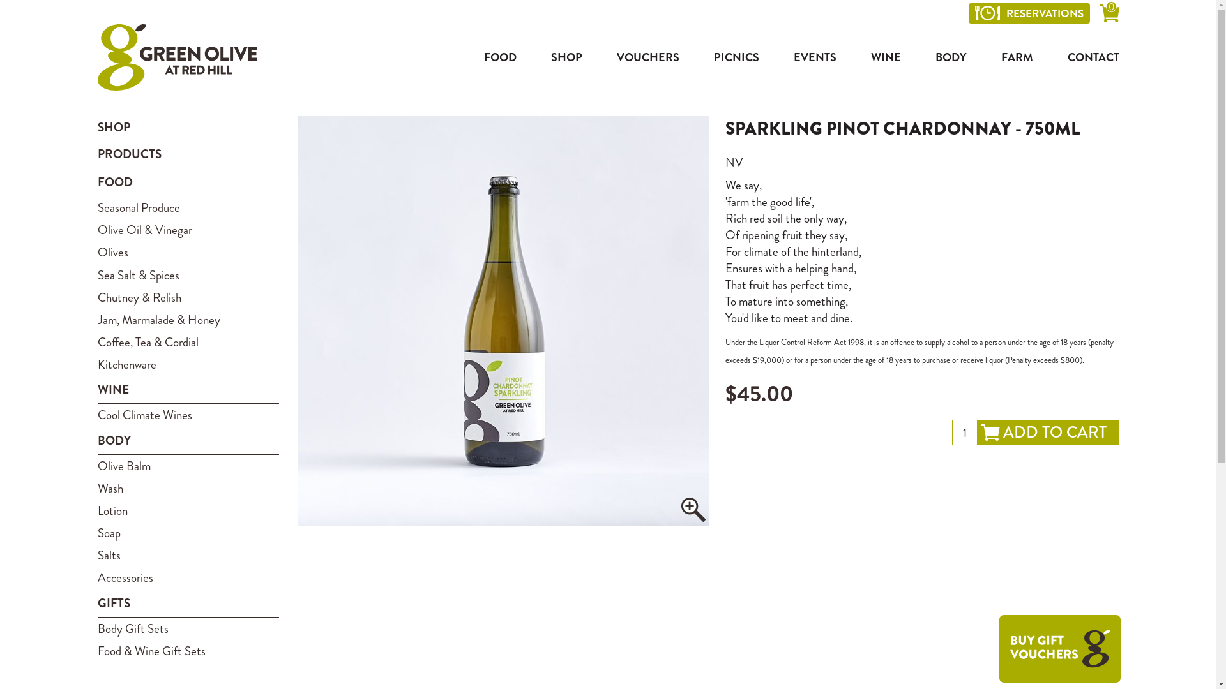  I want to click on Zoom, so click(693, 510).